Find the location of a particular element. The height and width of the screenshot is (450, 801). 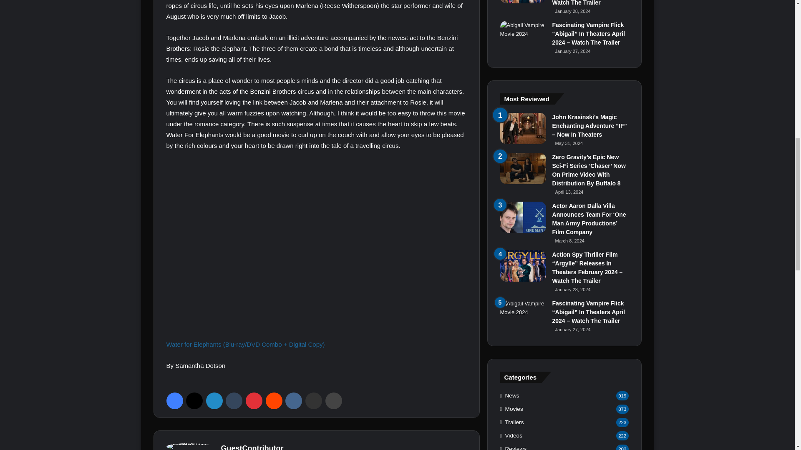

Share via Email is located at coordinates (313, 400).